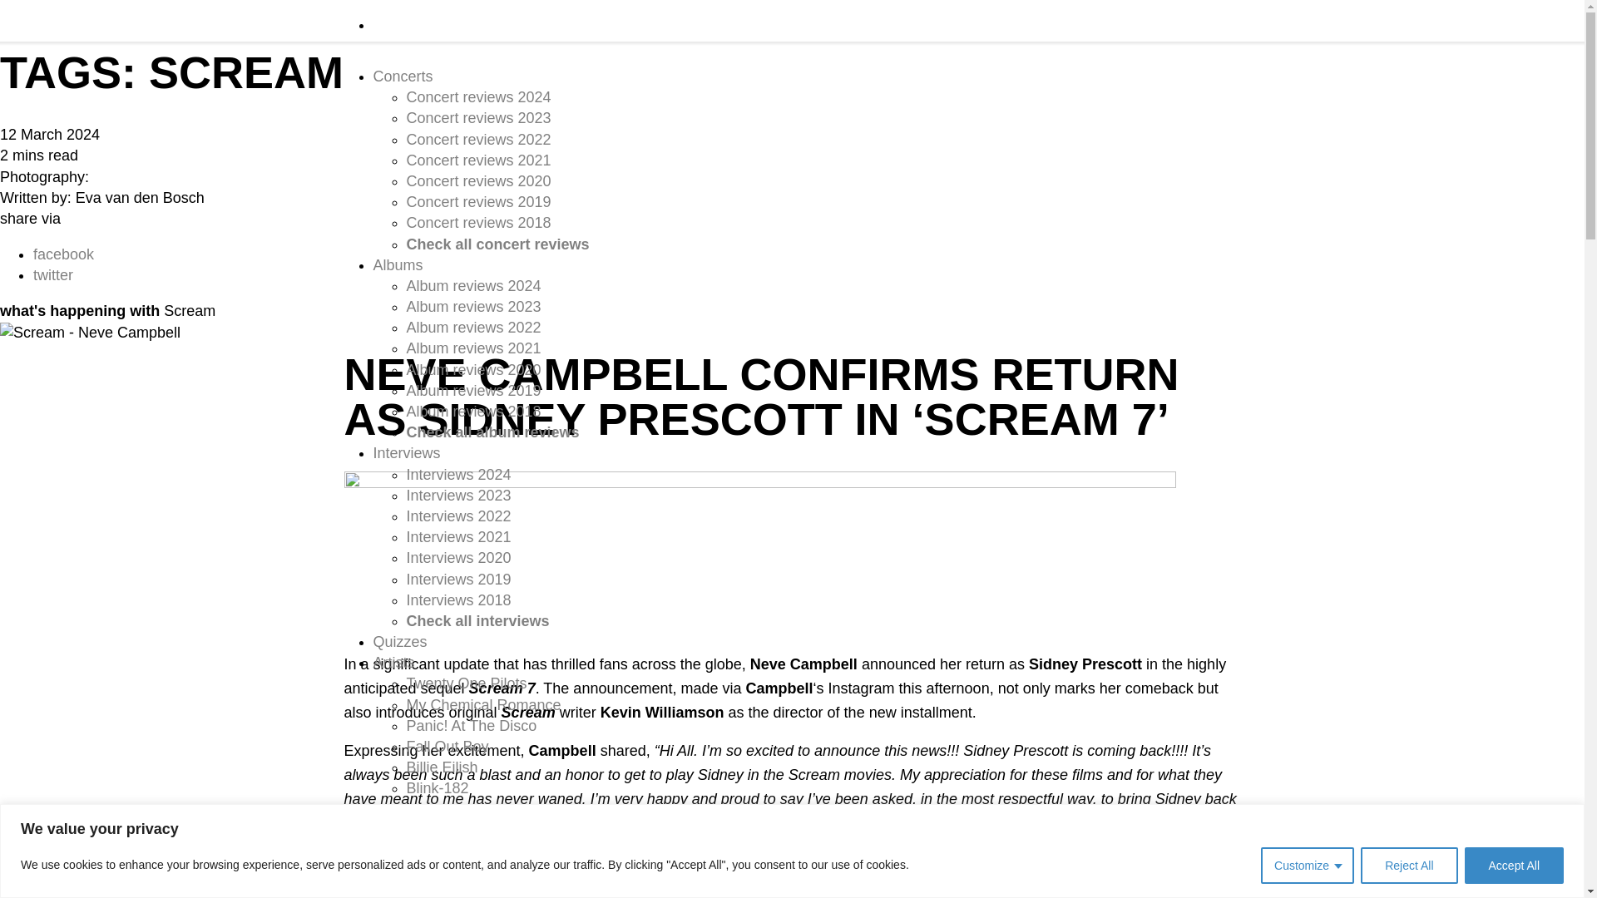 The width and height of the screenshot is (1597, 898). What do you see at coordinates (477, 160) in the screenshot?
I see `Concert reviews 2021` at bounding box center [477, 160].